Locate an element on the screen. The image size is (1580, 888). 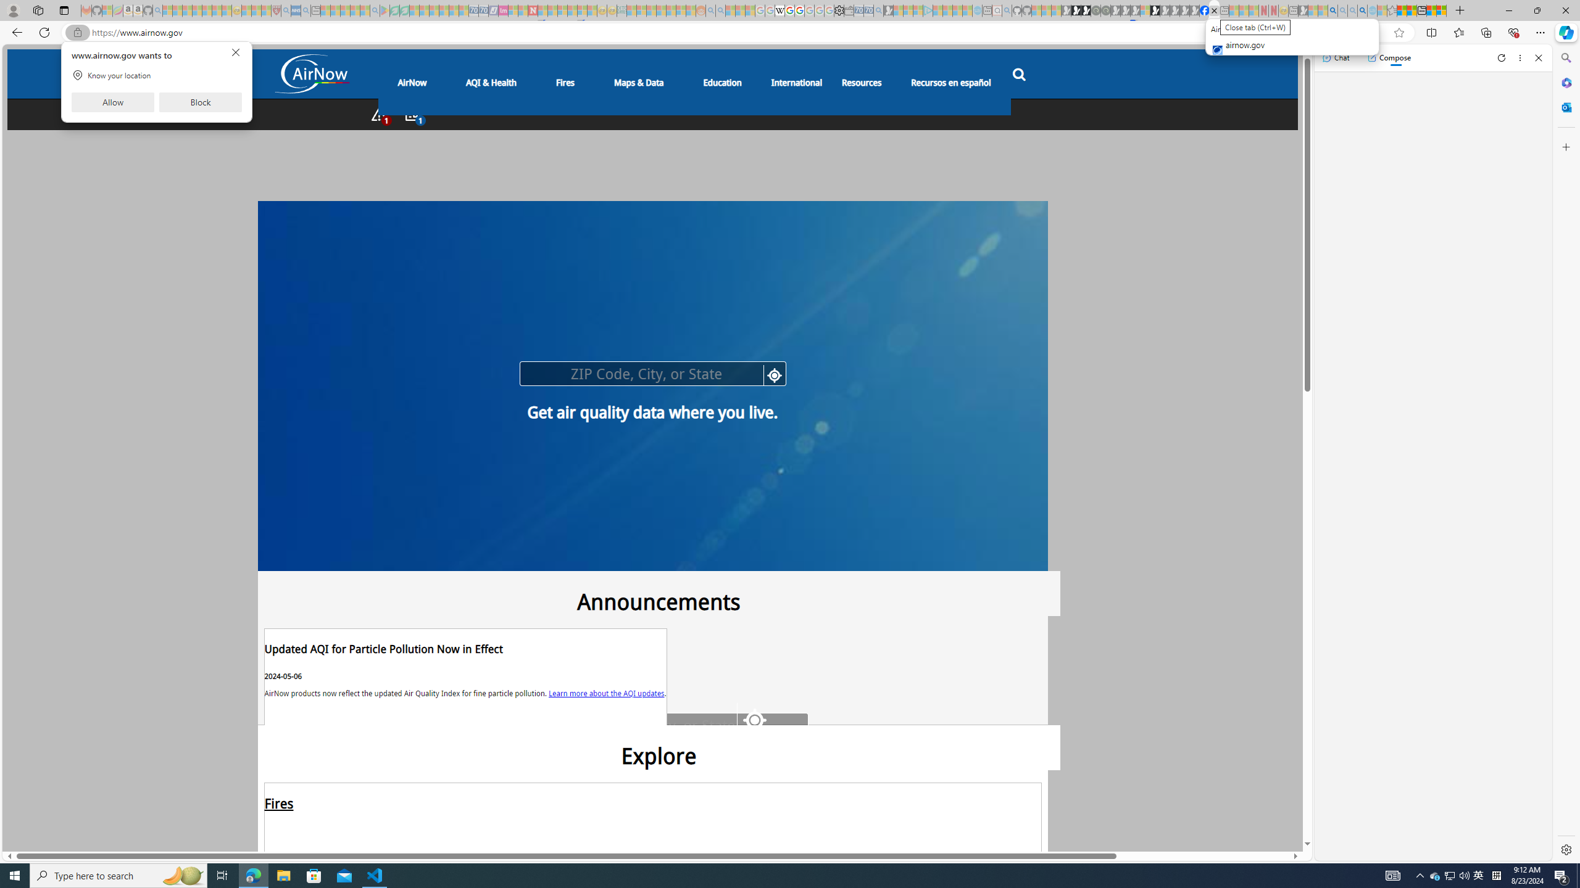
EPA is located at coordinates (295, 601).